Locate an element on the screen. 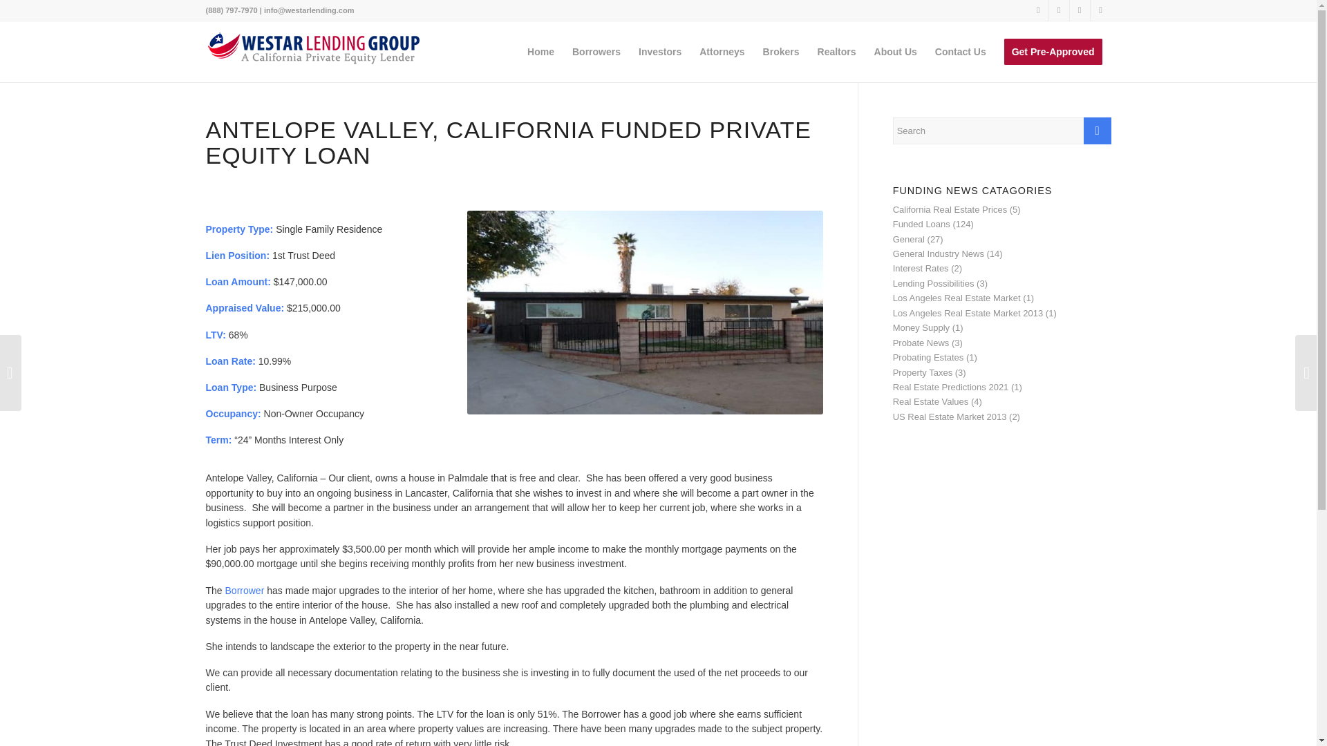 Image resolution: width=1327 pixels, height=746 pixels. Realtors is located at coordinates (836, 51).